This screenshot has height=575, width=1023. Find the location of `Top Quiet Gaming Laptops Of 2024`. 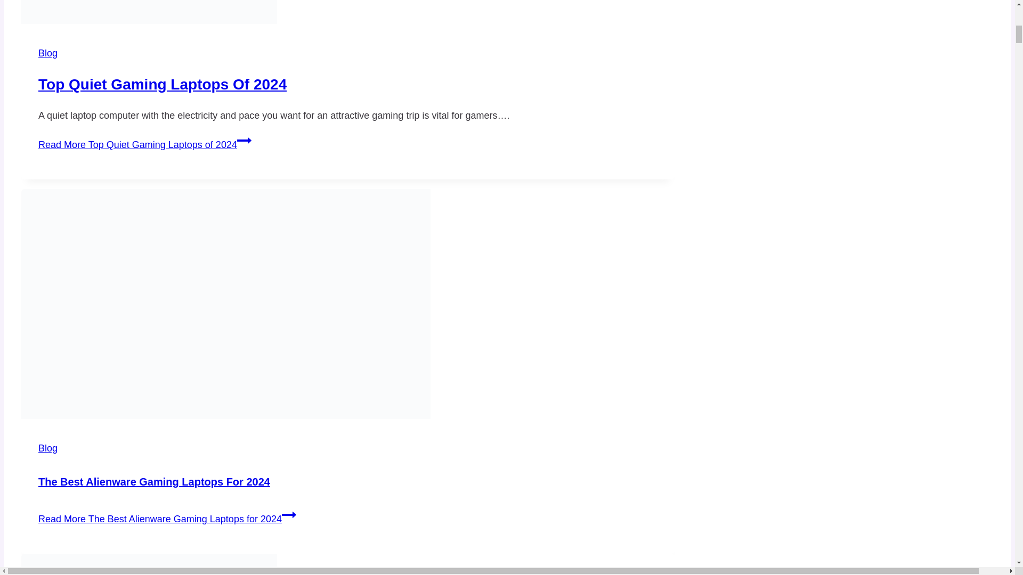

Top Quiet Gaming Laptops Of 2024 is located at coordinates (162, 84).